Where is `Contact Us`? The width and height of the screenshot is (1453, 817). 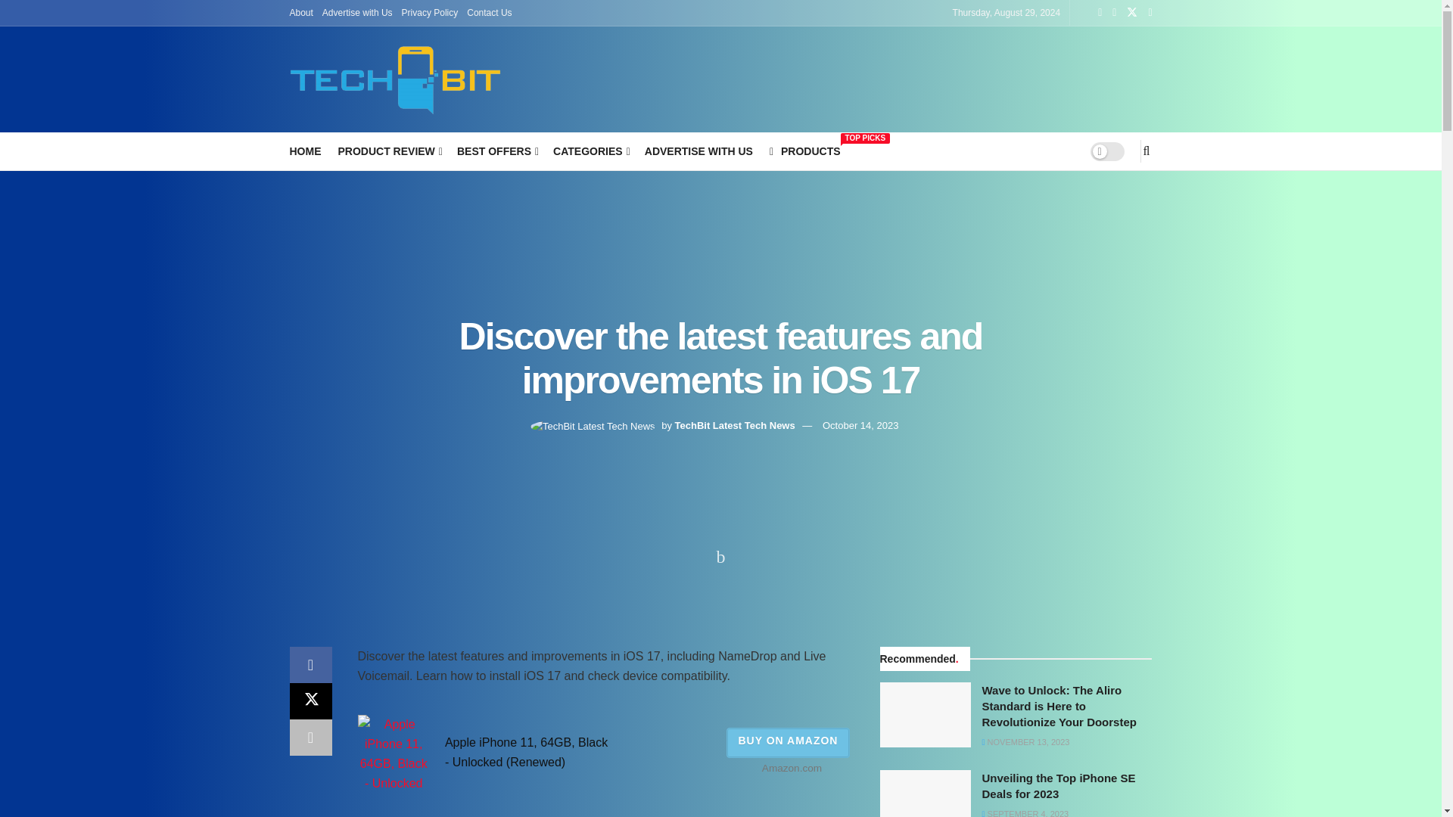 Contact Us is located at coordinates (489, 12).